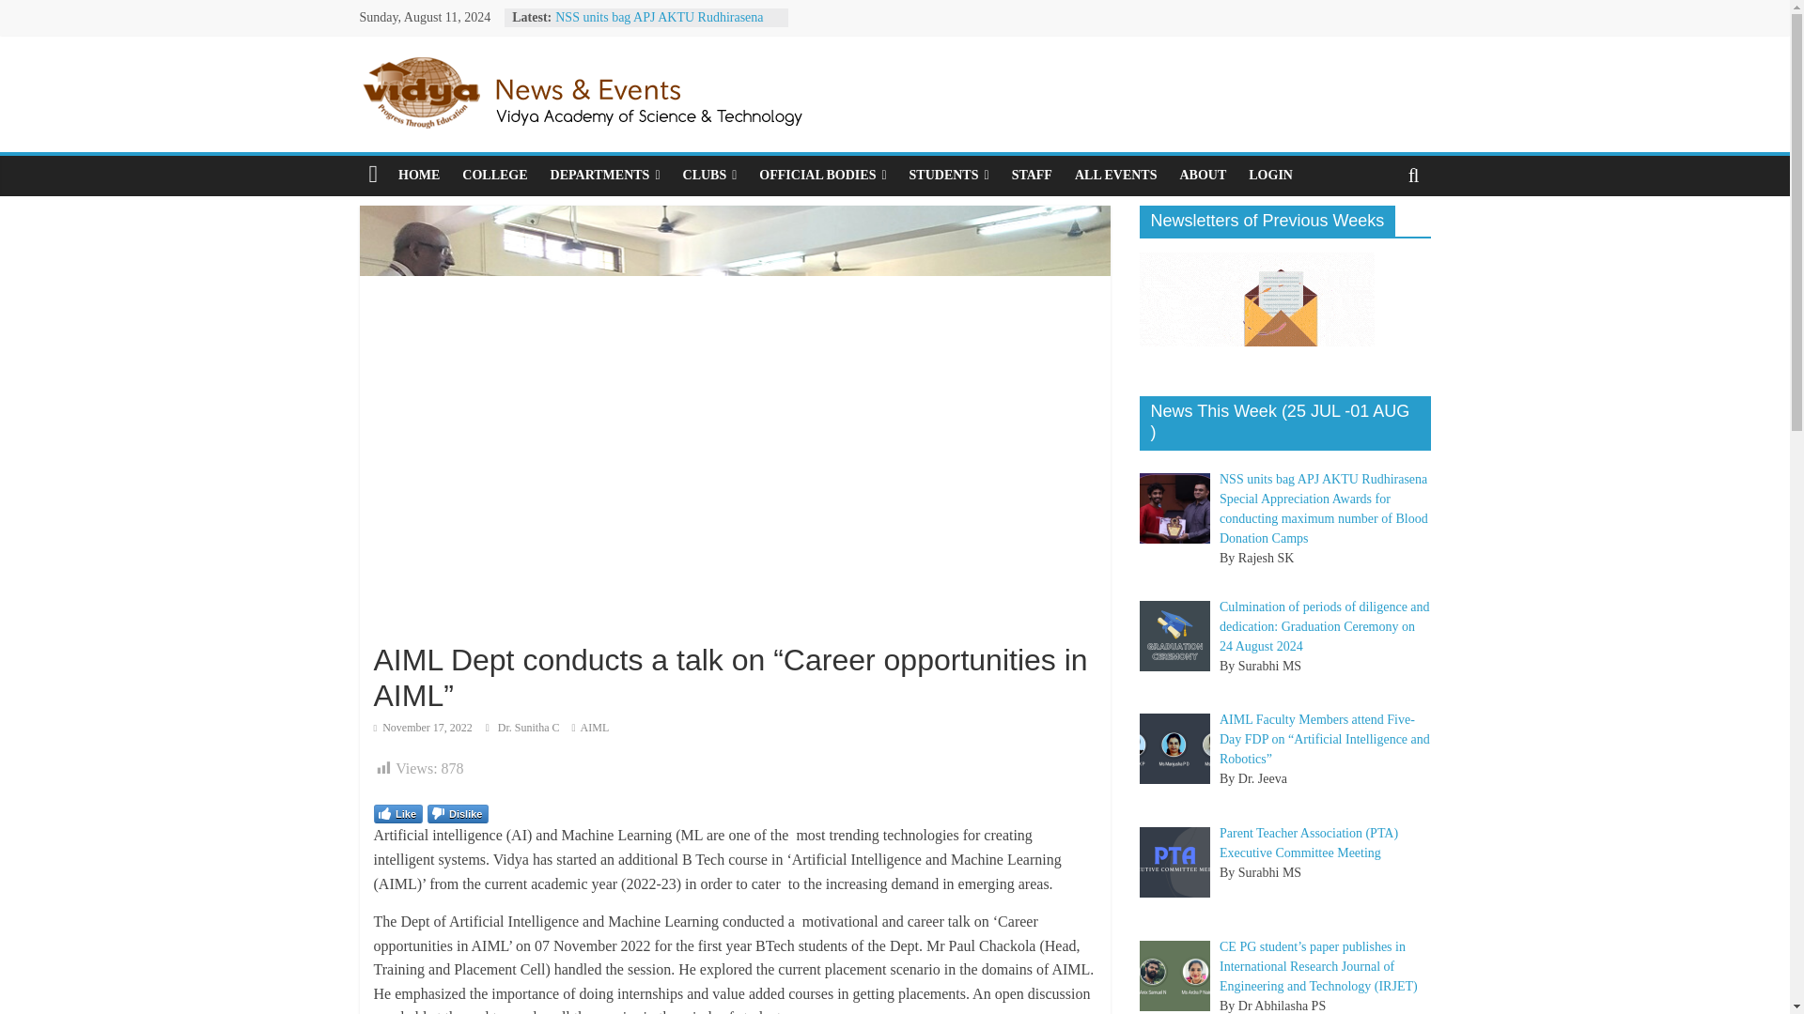  Describe the element at coordinates (530, 727) in the screenshot. I see `Dr. Sunitha C` at that location.